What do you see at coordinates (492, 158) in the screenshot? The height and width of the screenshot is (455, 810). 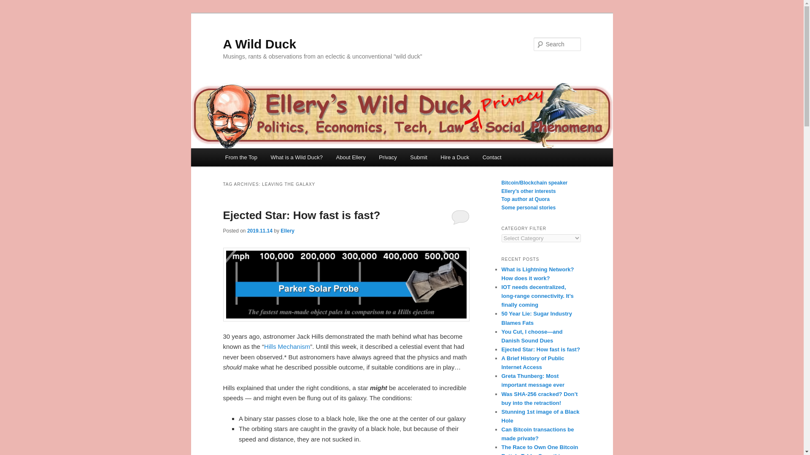 I see `Contact` at bounding box center [492, 158].